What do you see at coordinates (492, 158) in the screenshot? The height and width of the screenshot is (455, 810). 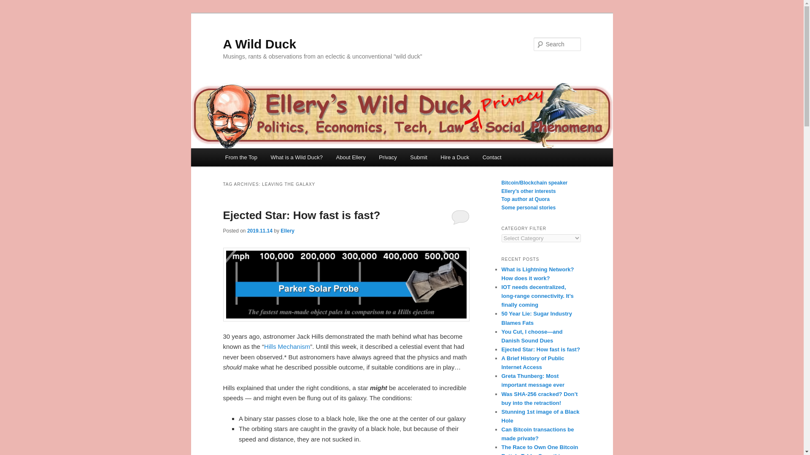 I see `Contact` at bounding box center [492, 158].